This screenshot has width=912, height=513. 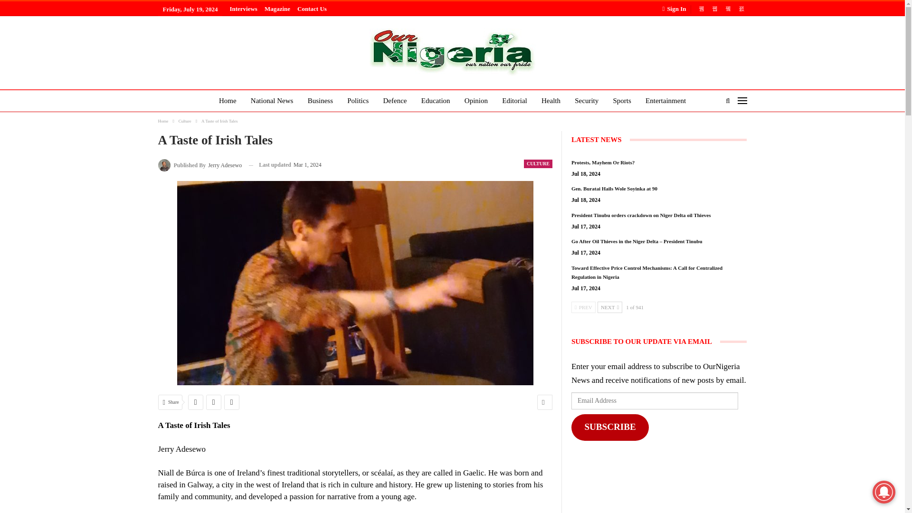 What do you see at coordinates (320, 101) in the screenshot?
I see `Business` at bounding box center [320, 101].